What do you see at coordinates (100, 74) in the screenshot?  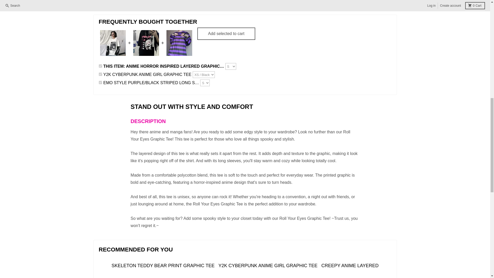 I see `on` at bounding box center [100, 74].